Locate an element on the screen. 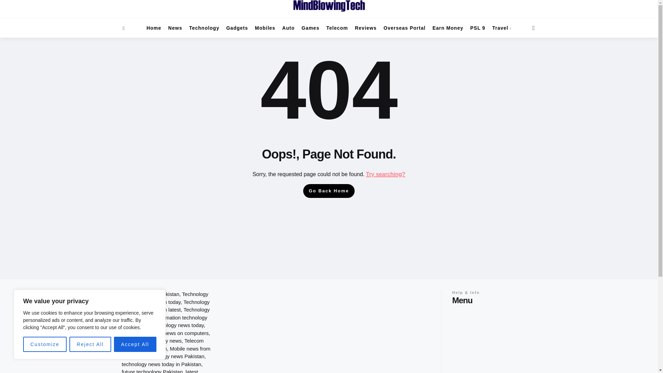  Gadgets is located at coordinates (237, 28).